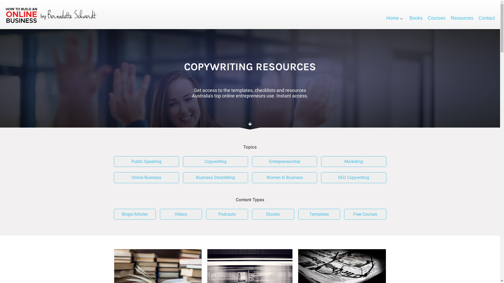 This screenshot has width=504, height=283. Describe the element at coordinates (354, 178) in the screenshot. I see `SEO Copywriting` at that location.